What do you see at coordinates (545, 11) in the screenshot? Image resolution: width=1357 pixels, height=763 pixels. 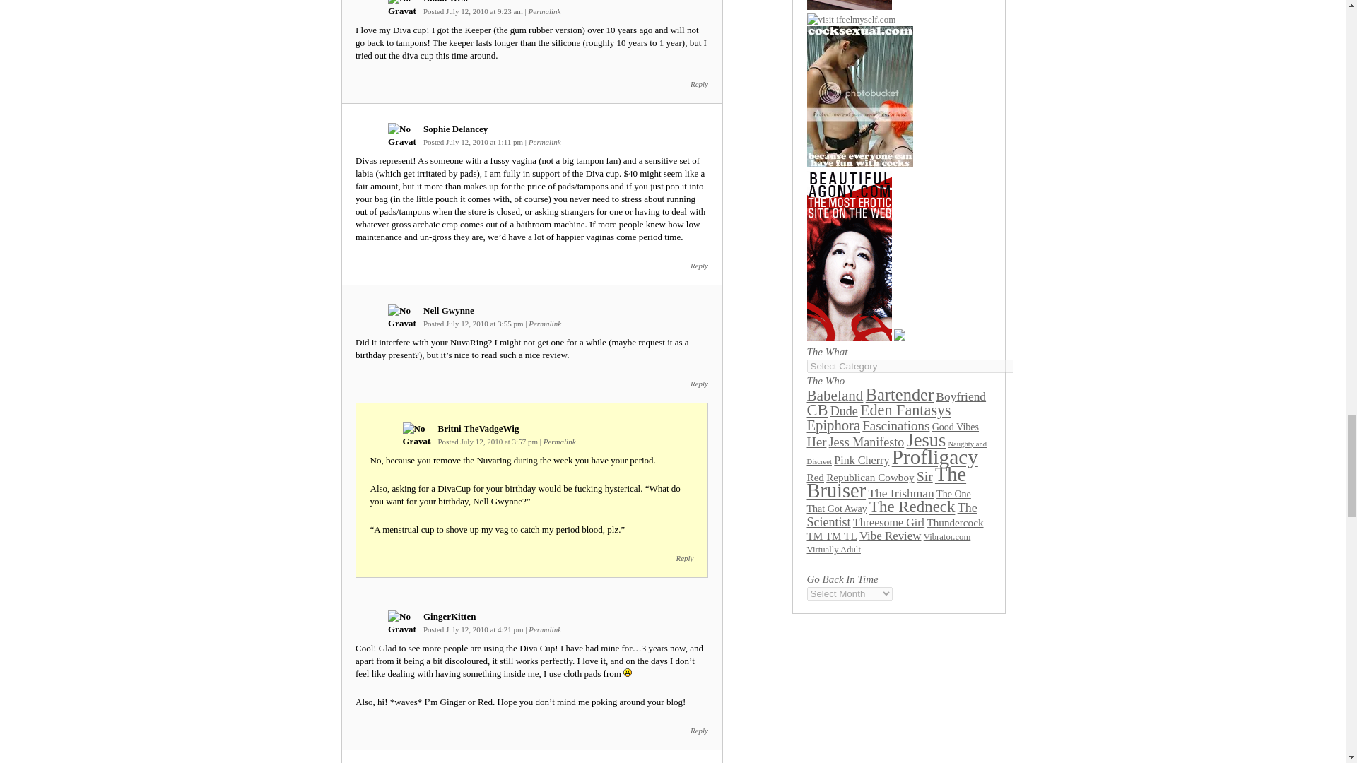 I see `Permalink` at bounding box center [545, 11].